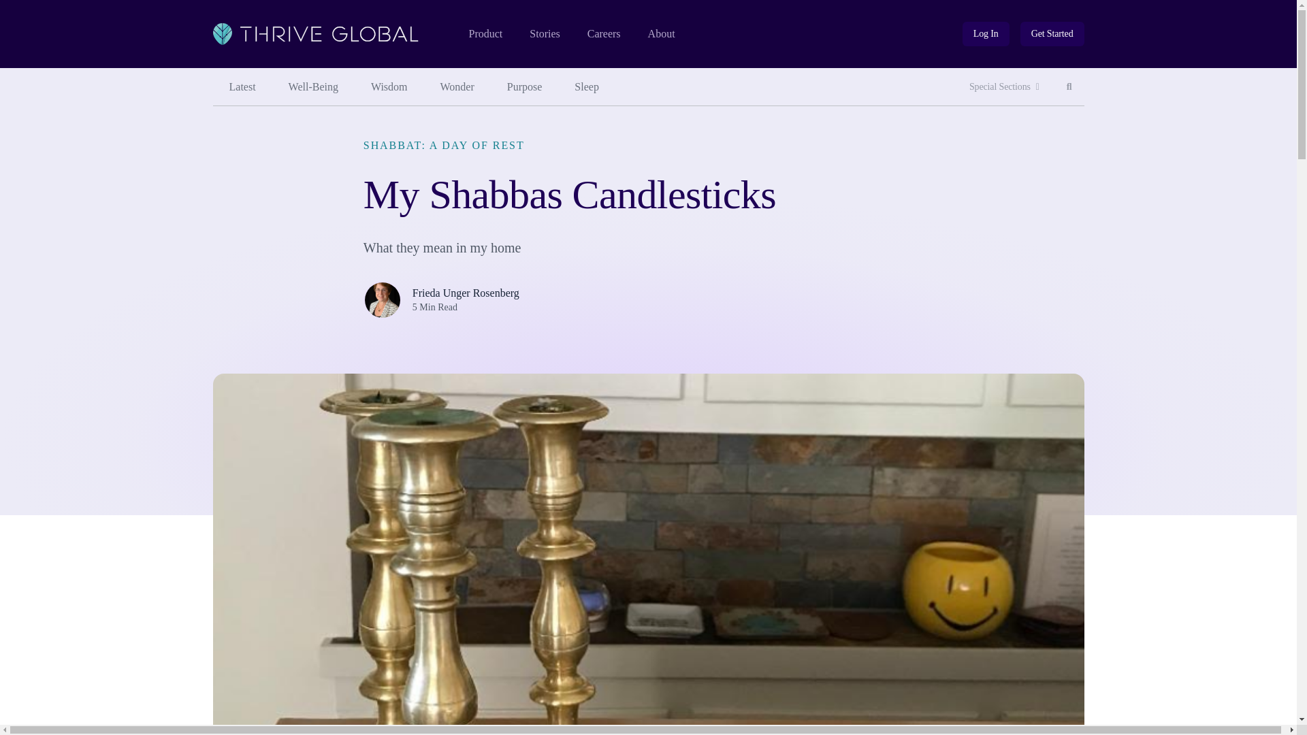  Describe the element at coordinates (1052, 34) in the screenshot. I see `btn-primary` at that location.